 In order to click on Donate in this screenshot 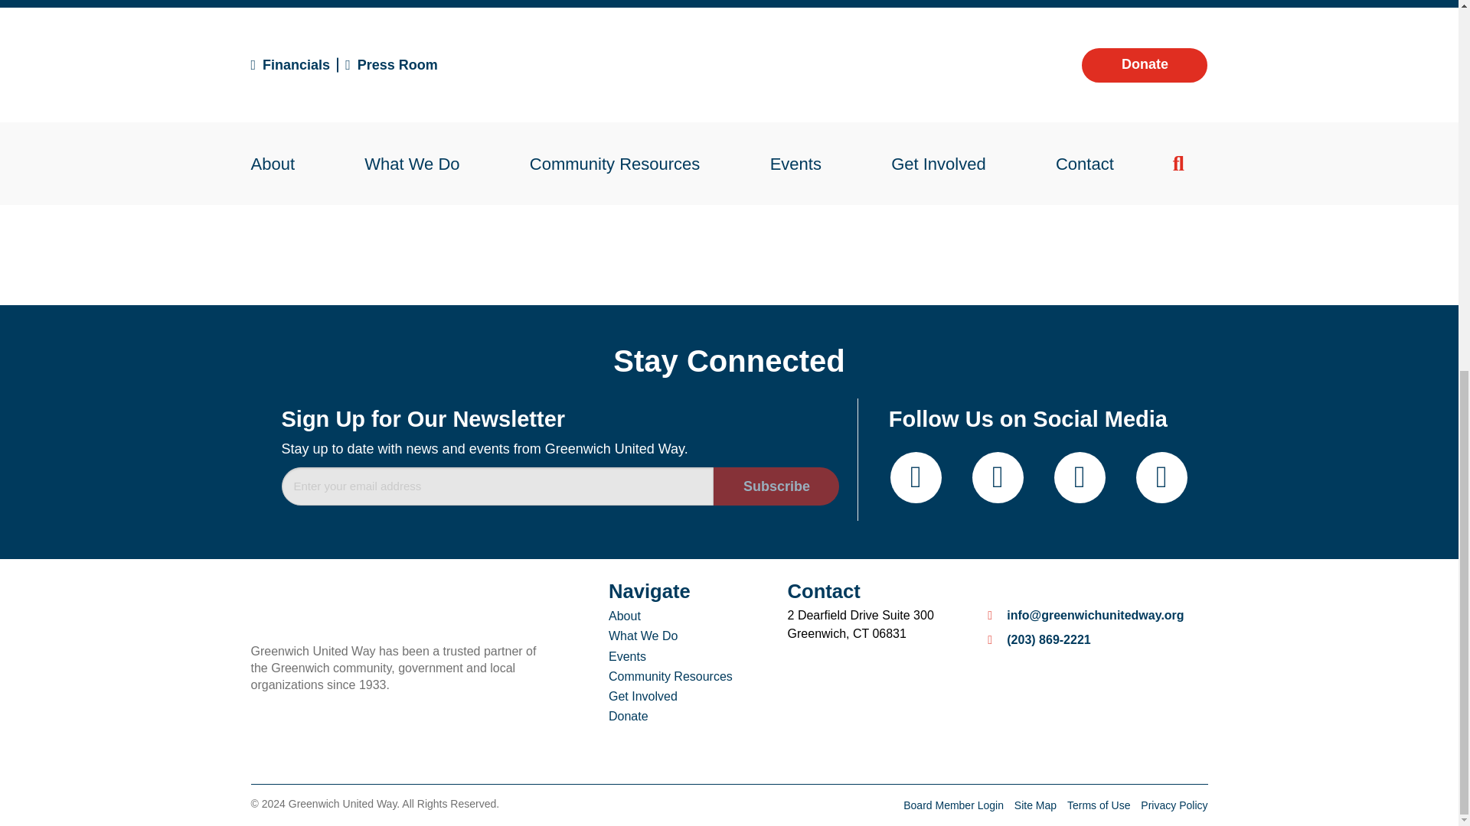, I will do `click(671, 717)`.